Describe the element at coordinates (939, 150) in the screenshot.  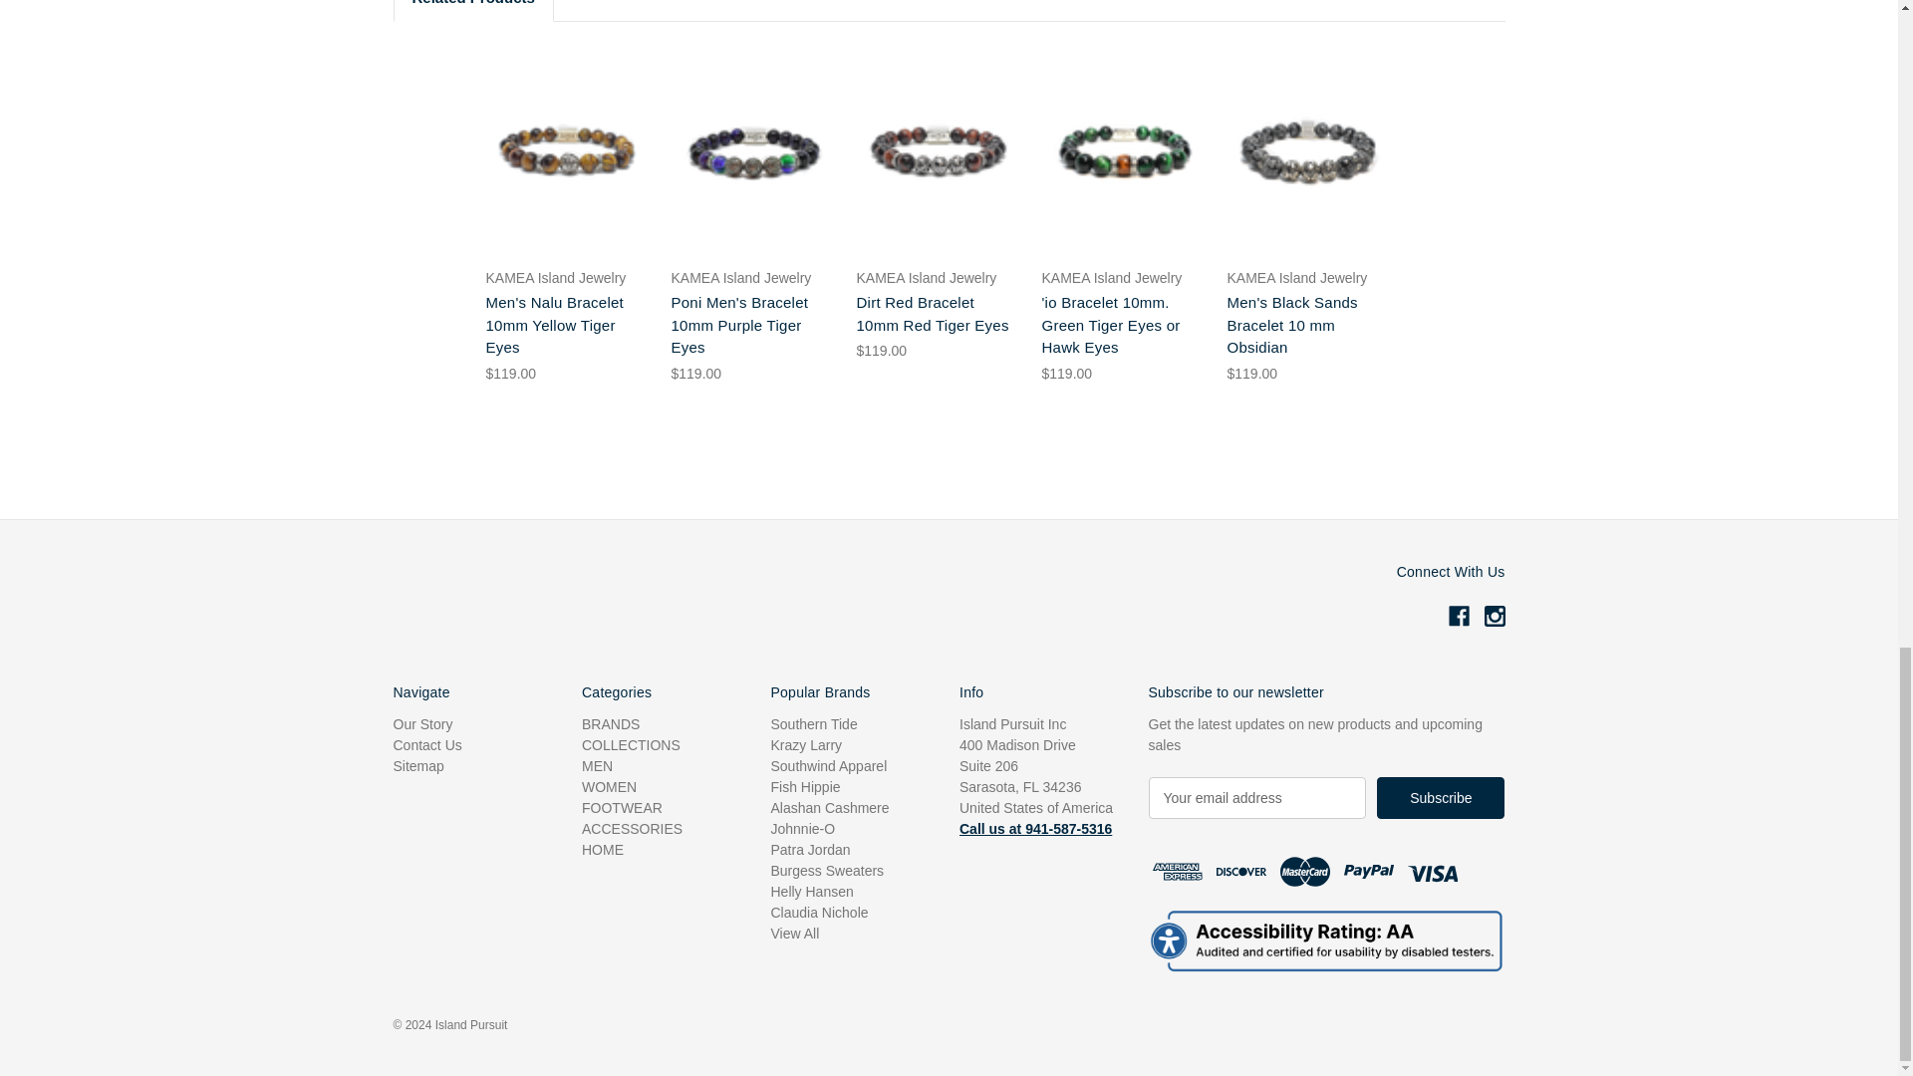
I see `Dirt Red Bracelet 10mm Red Tiger Eyes` at that location.